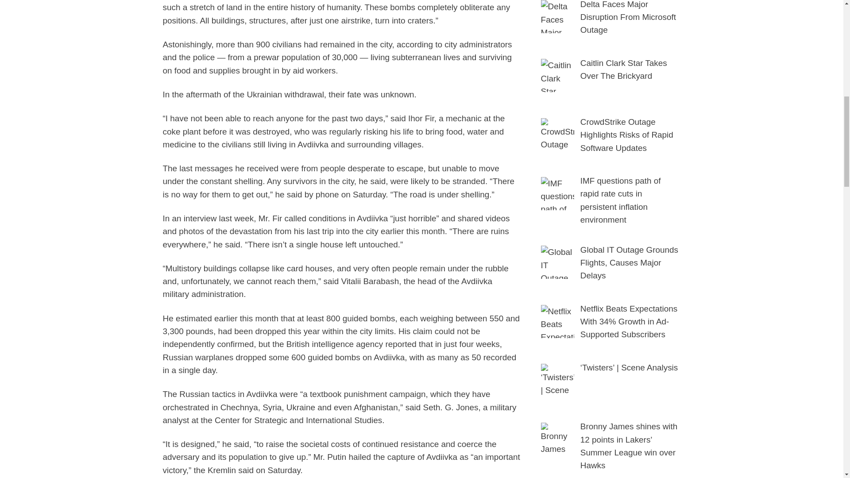 The width and height of the screenshot is (850, 478). What do you see at coordinates (630, 263) in the screenshot?
I see `Global IT Outage Grounds Flights, Causes Major Delays` at bounding box center [630, 263].